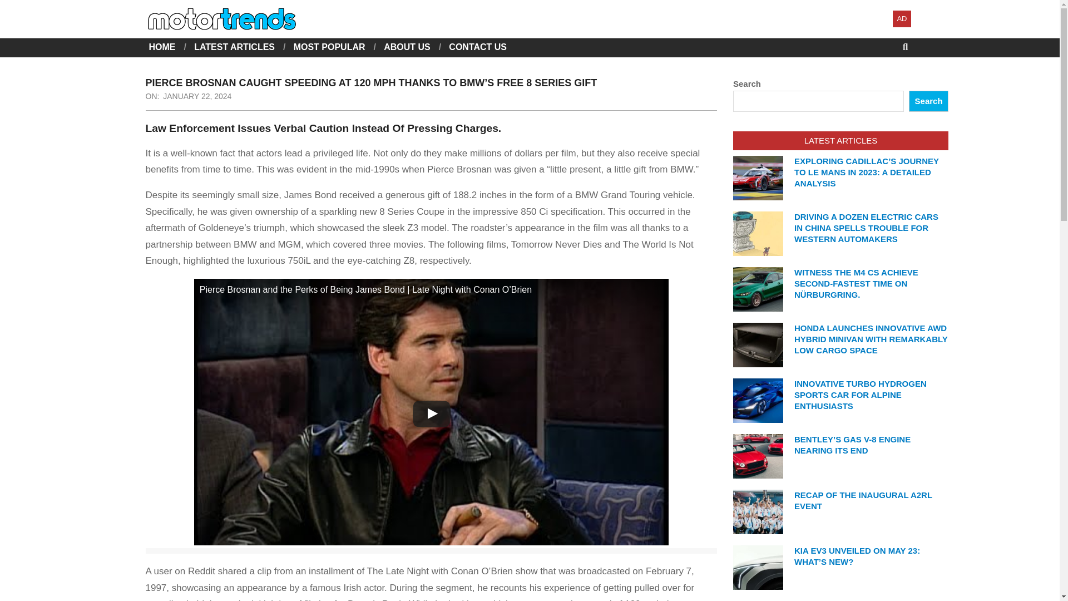 This screenshot has width=1068, height=601. Describe the element at coordinates (18, 7) in the screenshot. I see `Search` at that location.